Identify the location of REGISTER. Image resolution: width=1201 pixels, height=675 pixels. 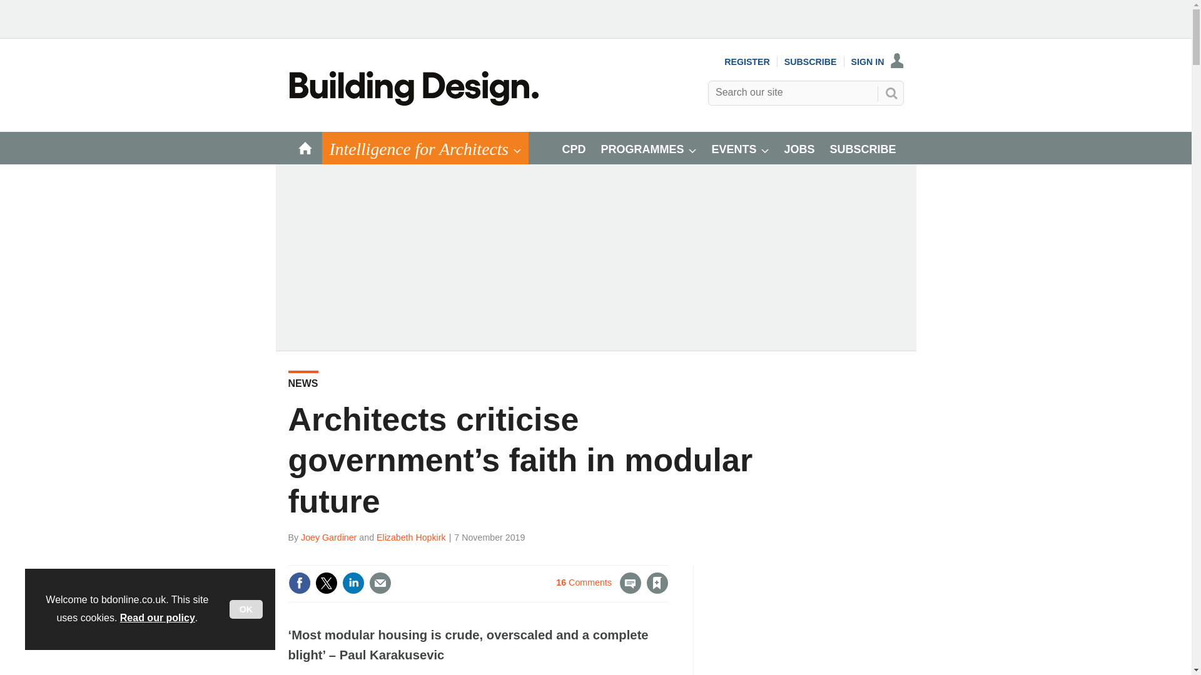
(747, 61).